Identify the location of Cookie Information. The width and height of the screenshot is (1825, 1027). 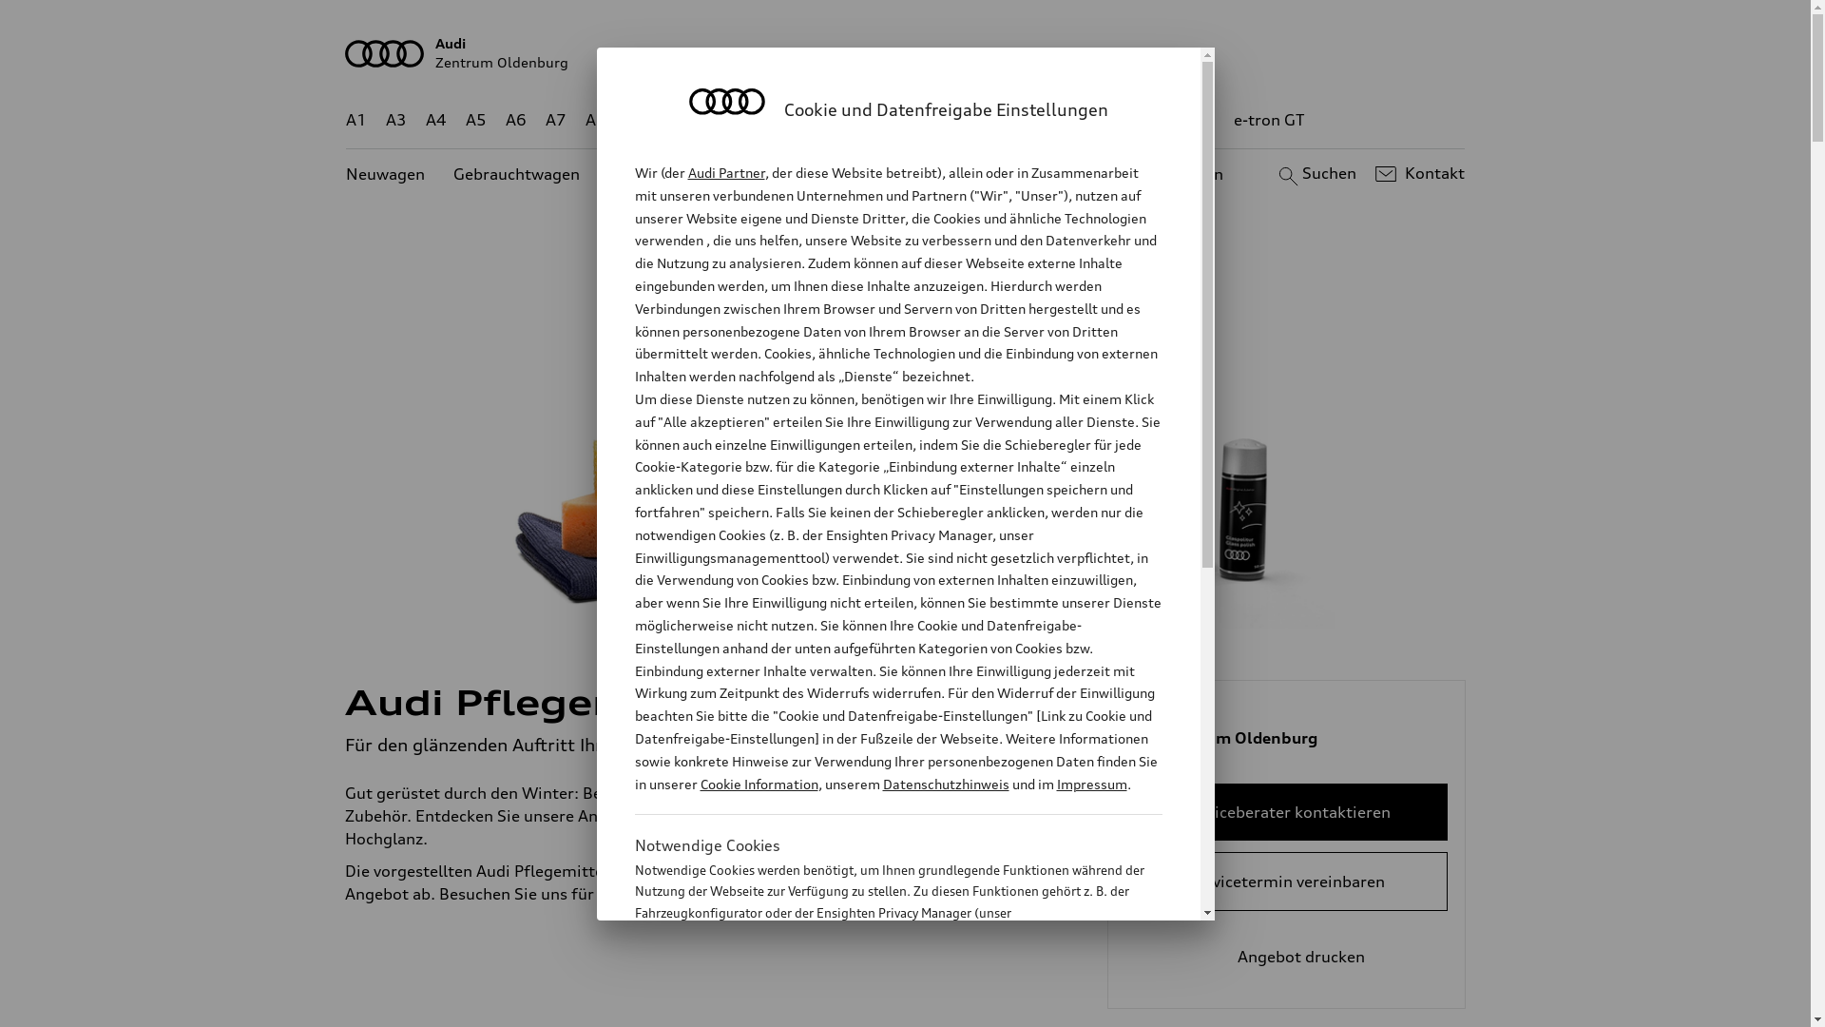
(878, 1007).